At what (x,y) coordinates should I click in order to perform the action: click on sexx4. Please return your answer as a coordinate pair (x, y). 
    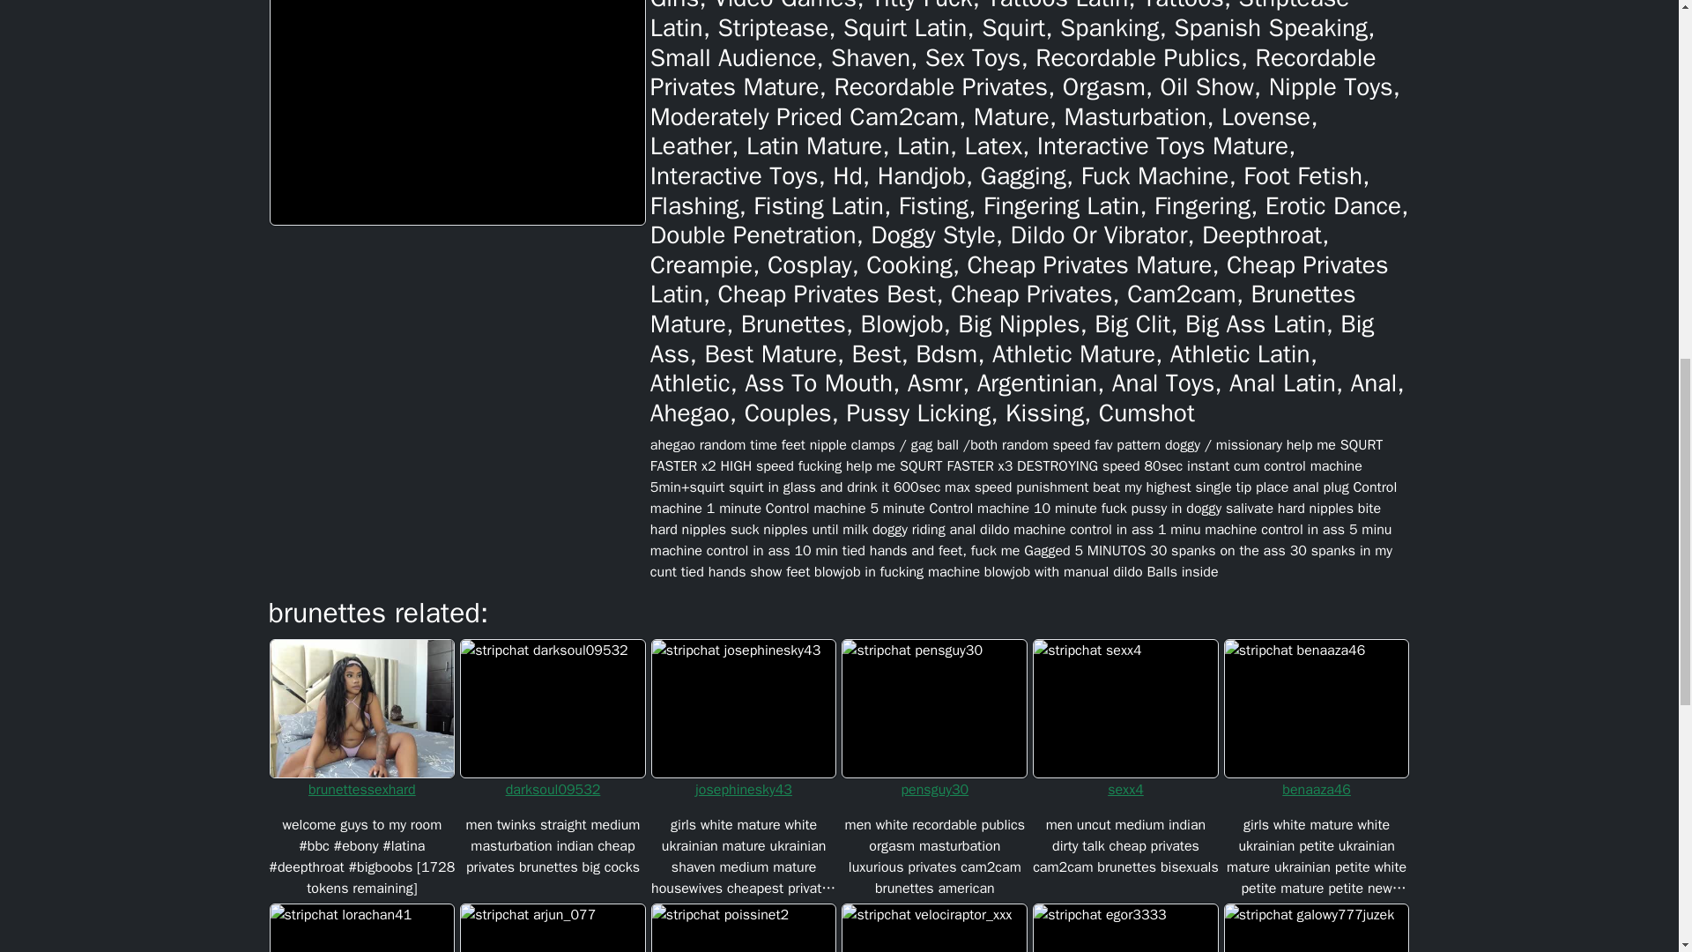
    Looking at the image, I should click on (1126, 790).